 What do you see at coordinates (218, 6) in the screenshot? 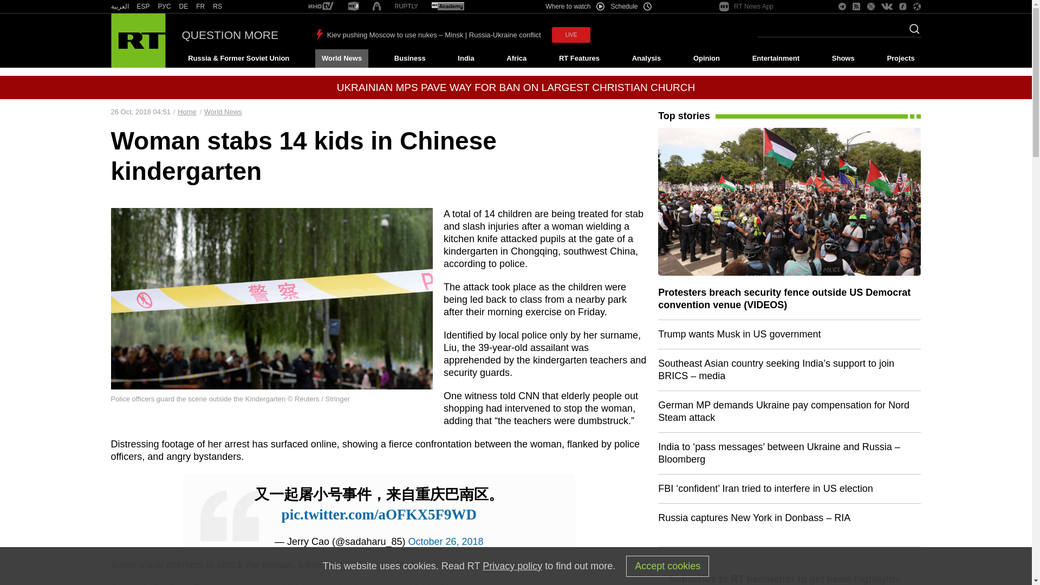
I see `RS` at bounding box center [218, 6].